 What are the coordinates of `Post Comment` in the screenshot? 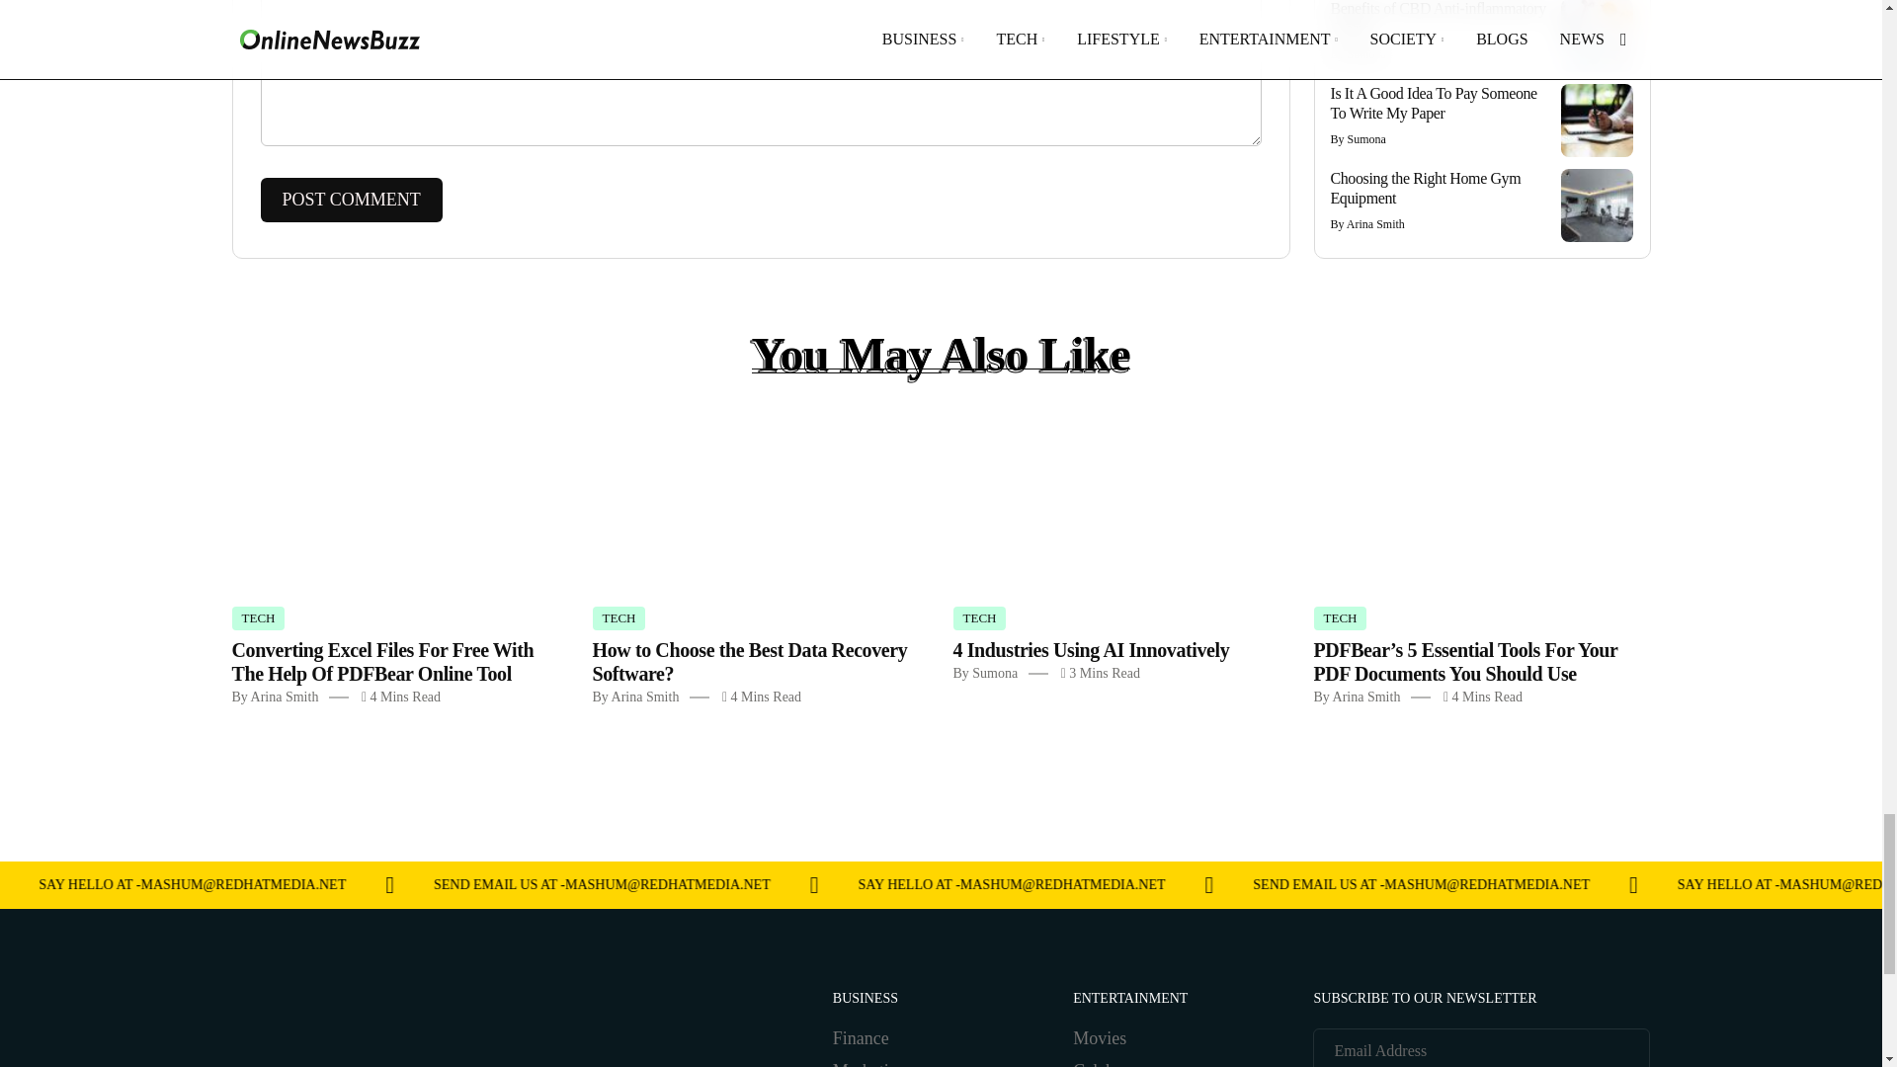 It's located at (352, 200).